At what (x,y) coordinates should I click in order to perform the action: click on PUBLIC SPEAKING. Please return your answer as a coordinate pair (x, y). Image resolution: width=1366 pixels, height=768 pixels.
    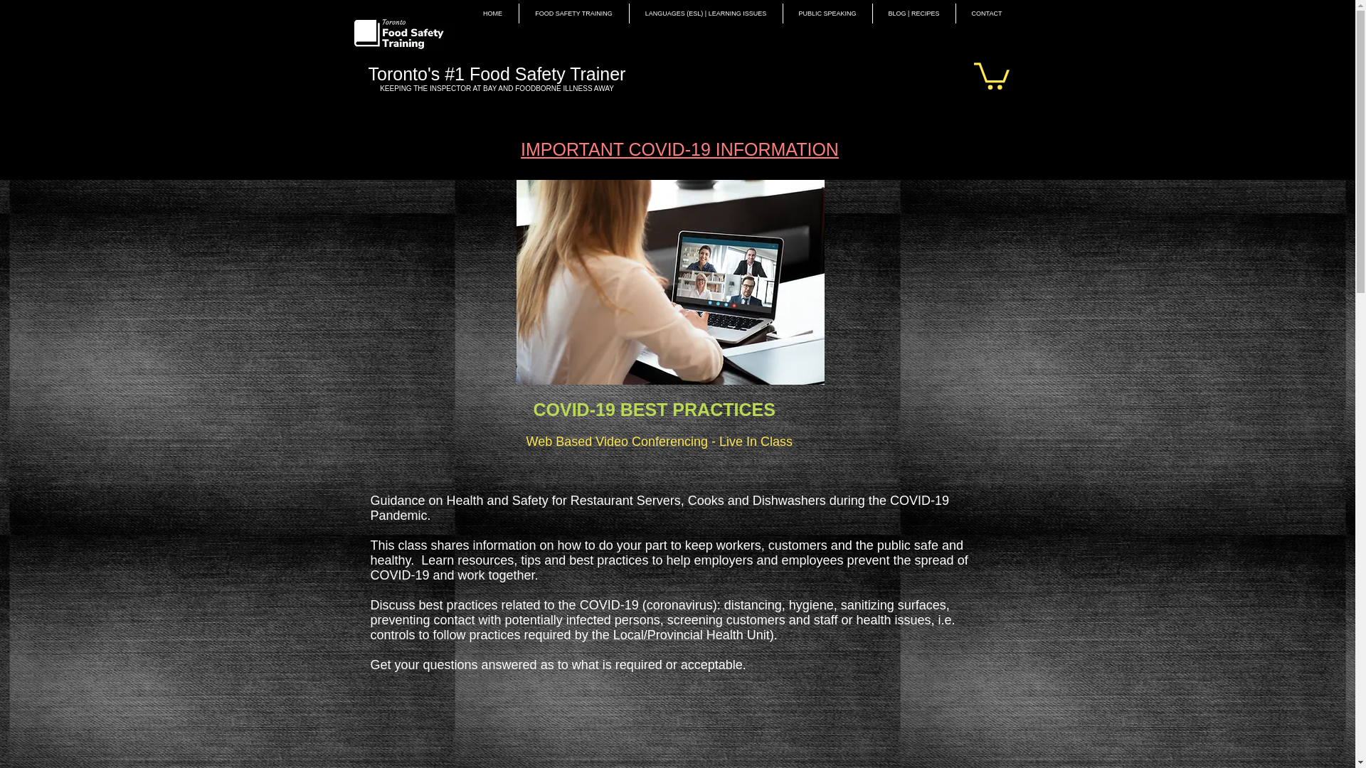
    Looking at the image, I should click on (827, 14).